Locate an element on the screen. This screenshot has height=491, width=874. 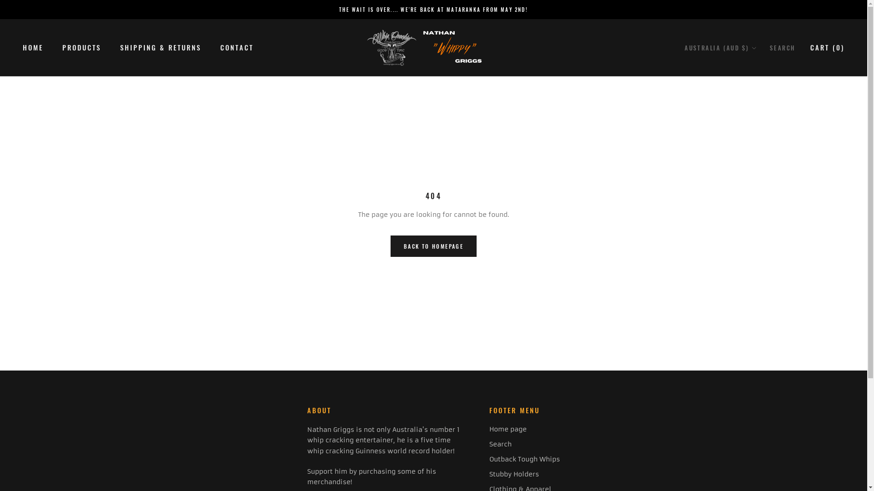
CART (0) is located at coordinates (828, 47).